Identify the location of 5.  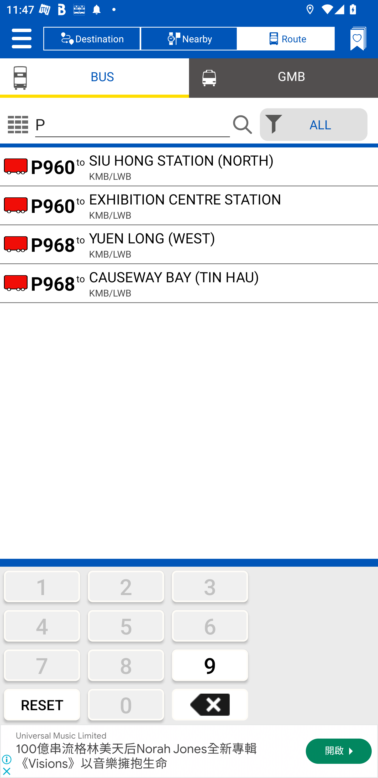
(126, 626).